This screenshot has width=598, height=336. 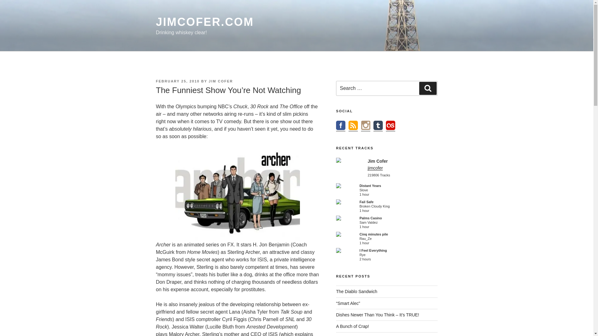 What do you see at coordinates (221, 81) in the screenshot?
I see `JIM COFER` at bounding box center [221, 81].